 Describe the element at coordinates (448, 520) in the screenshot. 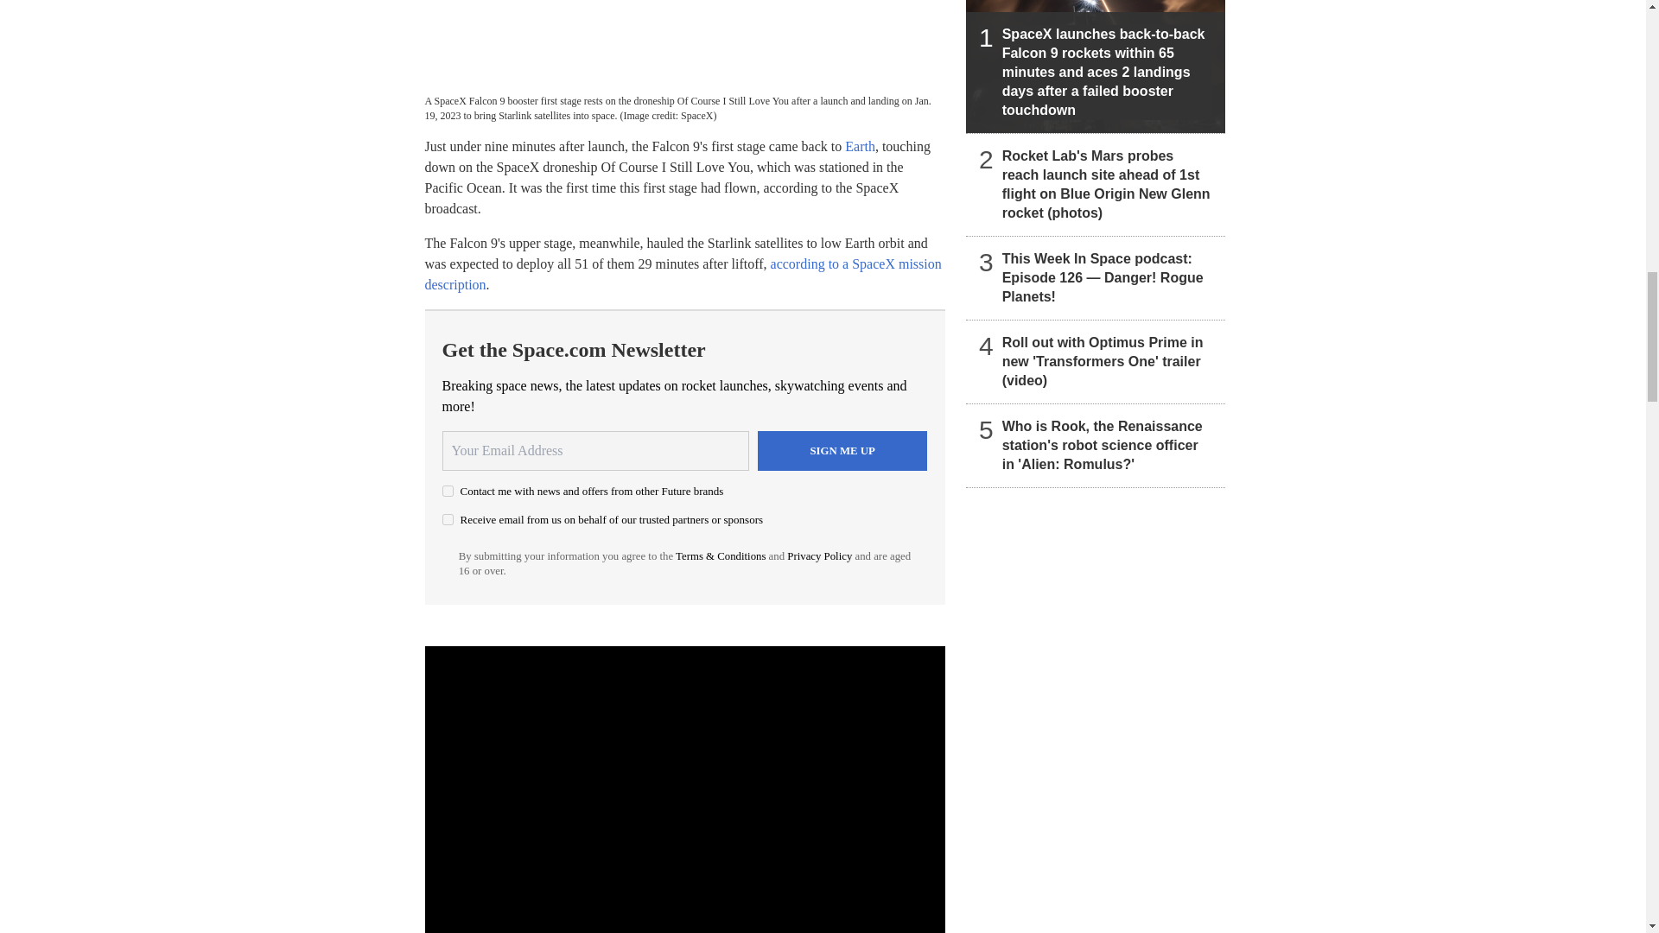

I see `on` at that location.